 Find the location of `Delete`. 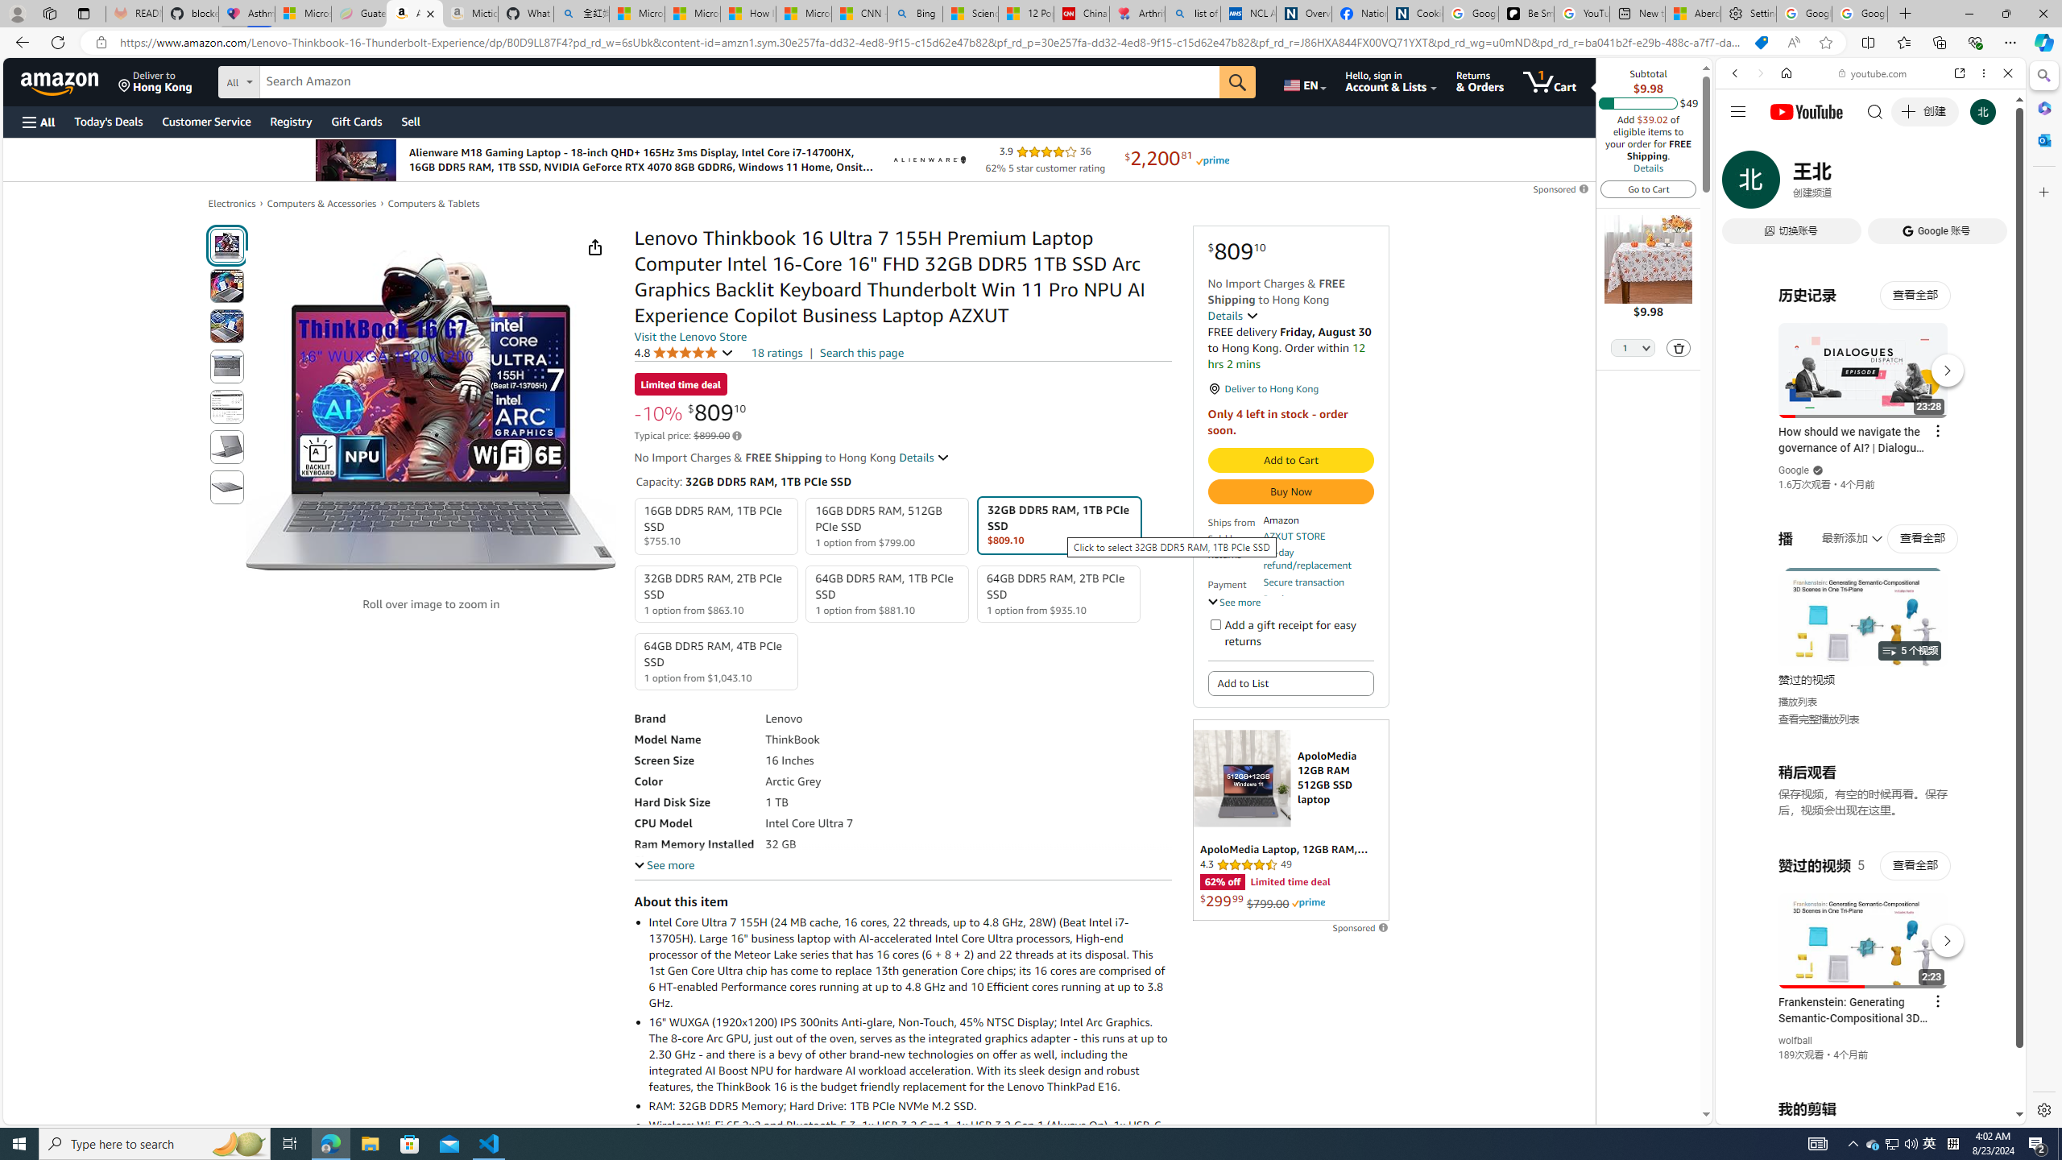

Delete is located at coordinates (1679, 348).